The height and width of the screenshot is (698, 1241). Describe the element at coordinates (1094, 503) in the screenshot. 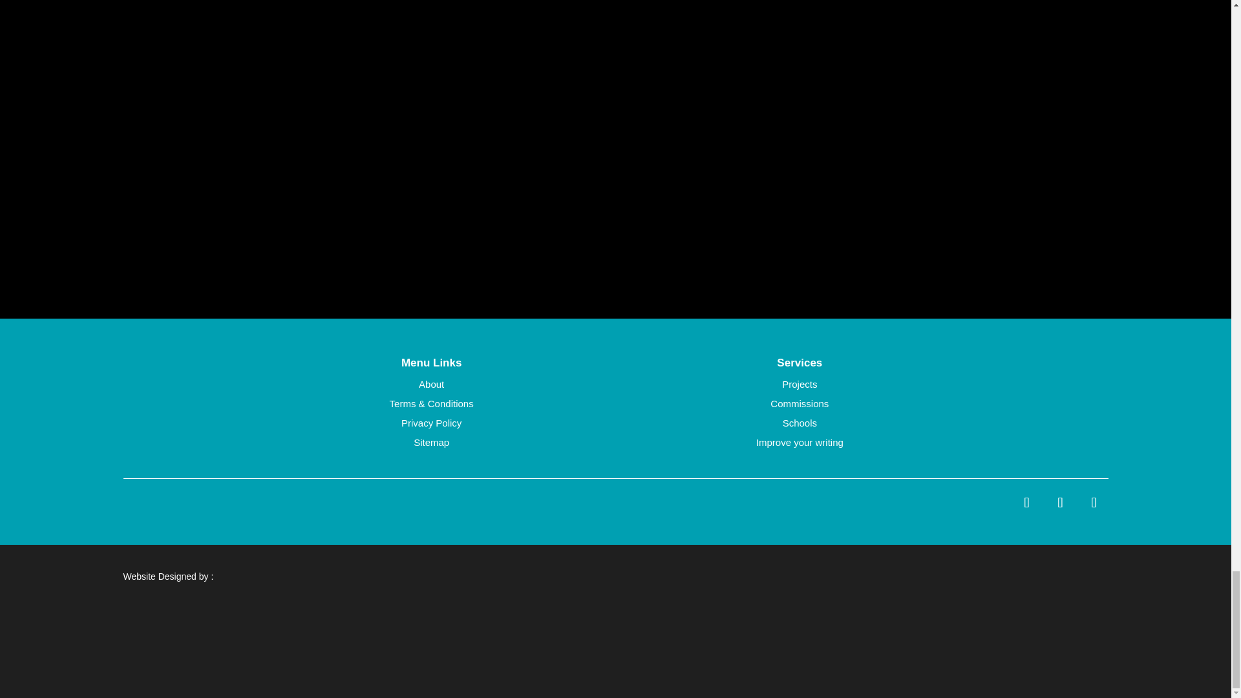

I see `Follow on Instagram` at that location.